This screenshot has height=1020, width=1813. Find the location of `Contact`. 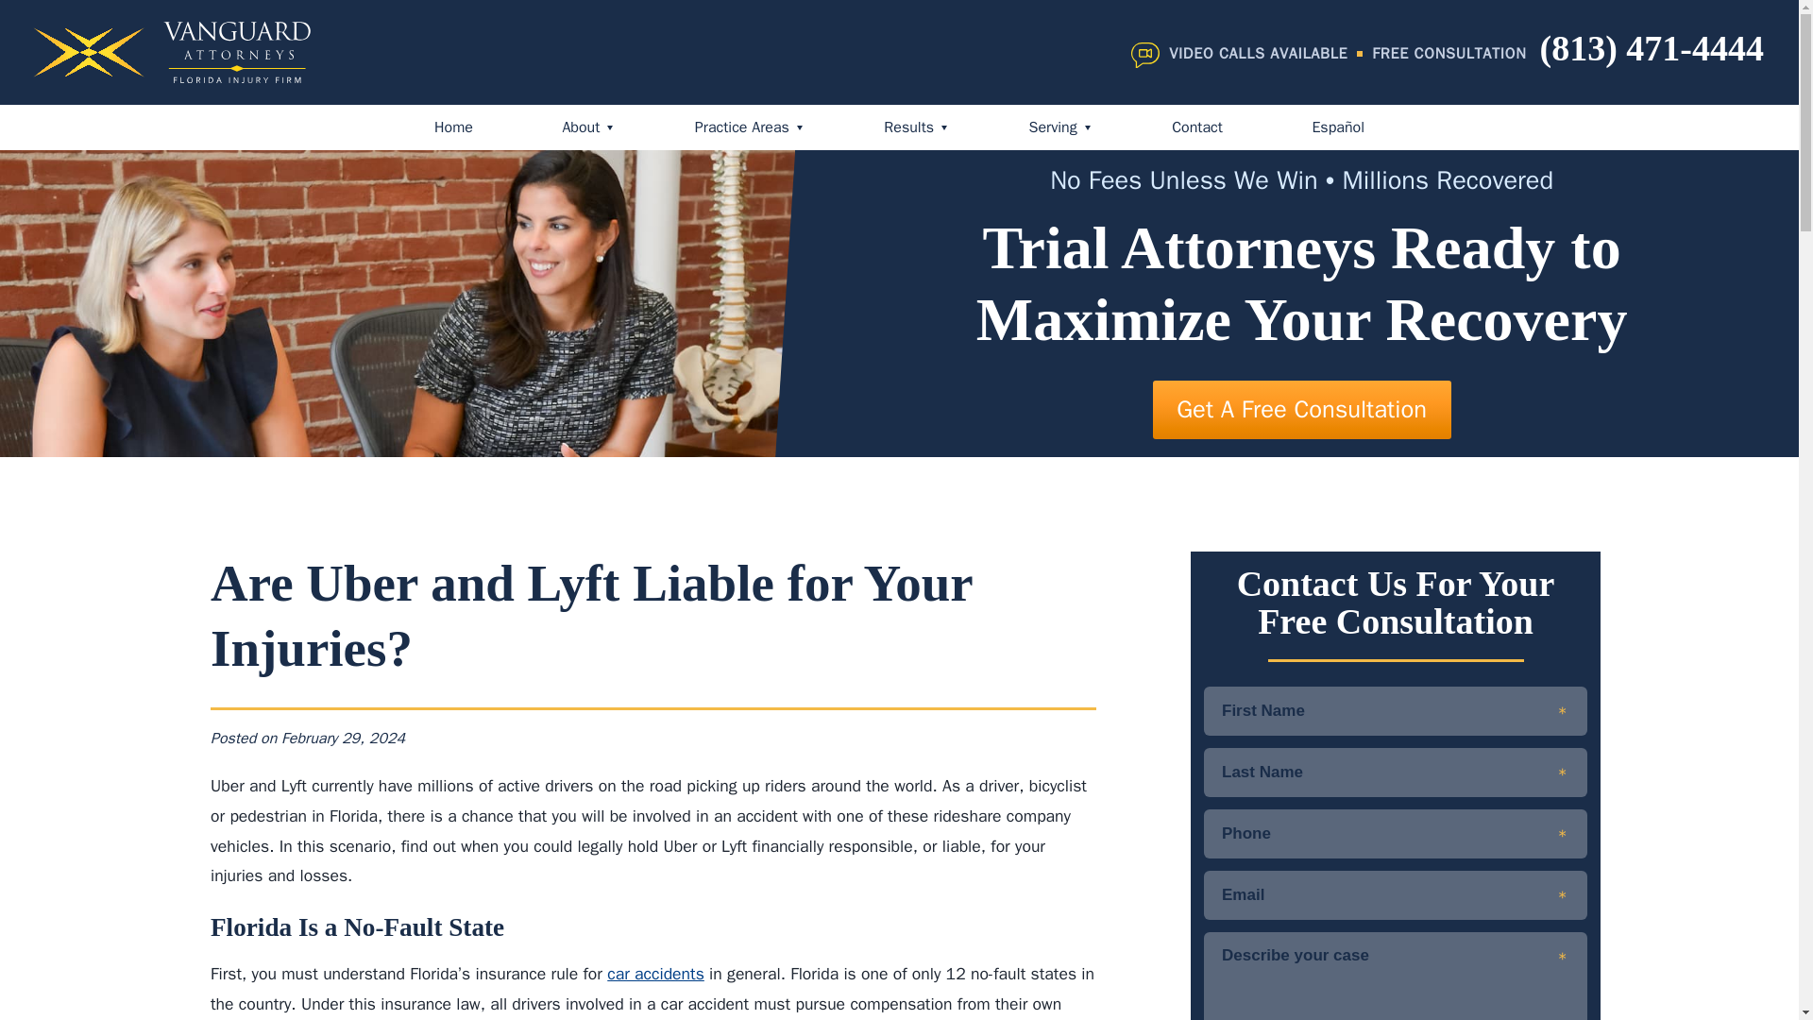

Contact is located at coordinates (1196, 127).